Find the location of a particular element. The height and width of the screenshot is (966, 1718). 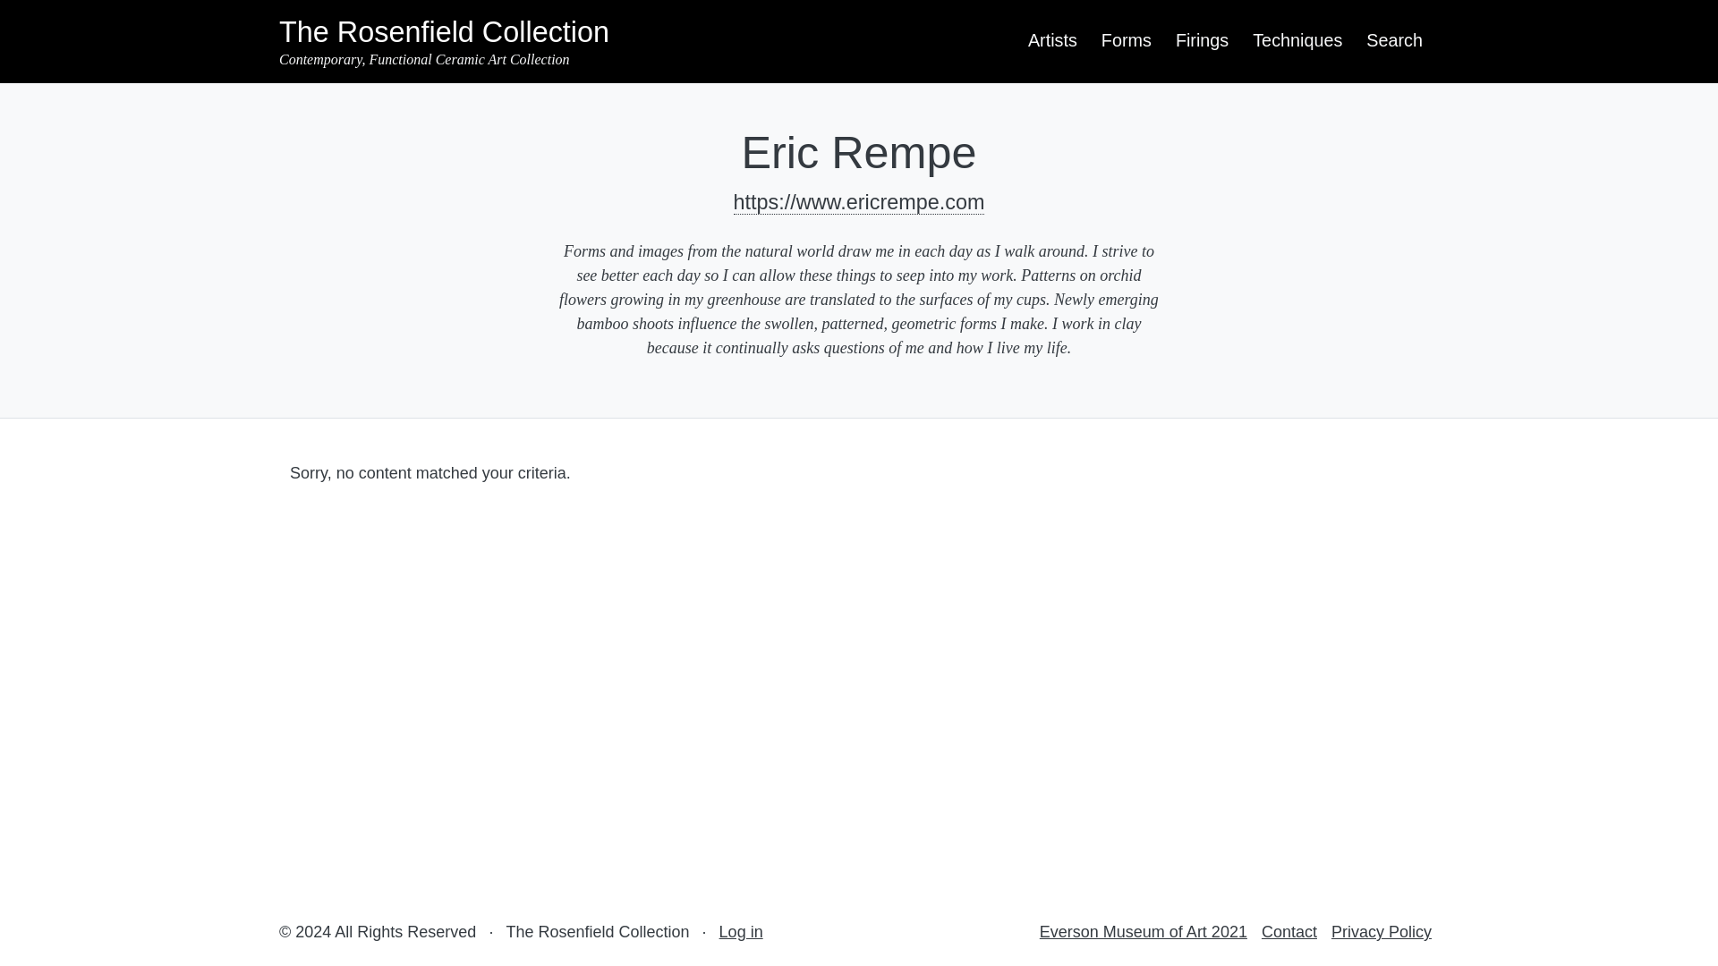

Search is located at coordinates (1394, 40).